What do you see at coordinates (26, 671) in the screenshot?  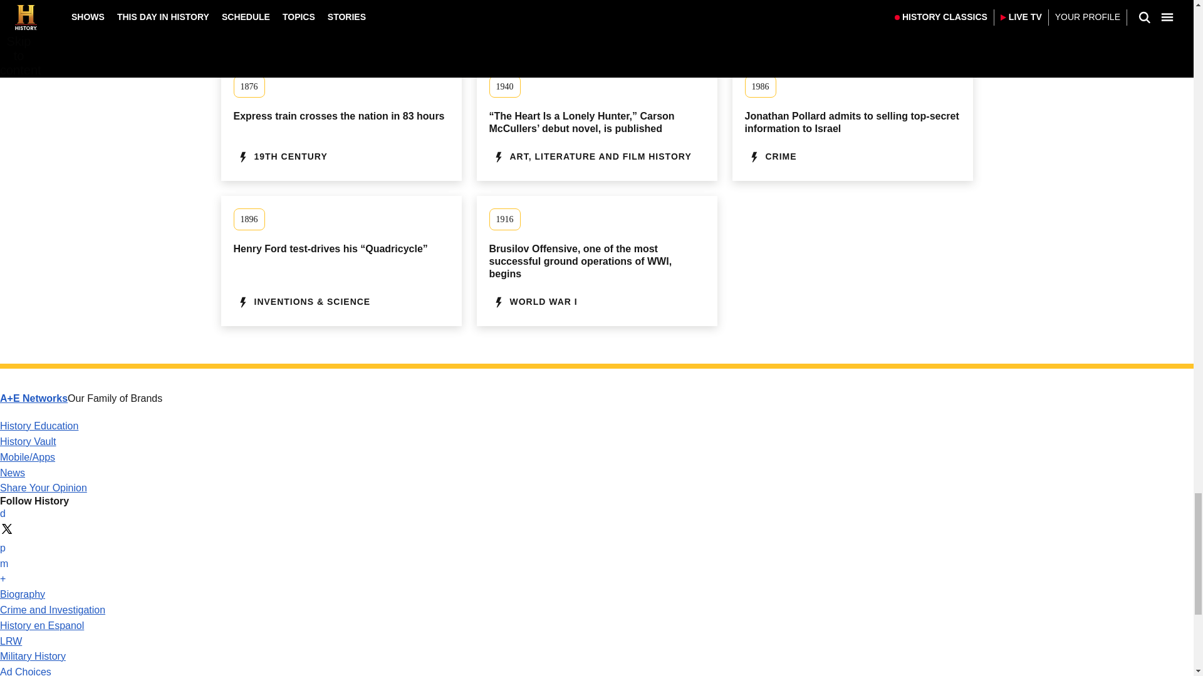 I see `Visit Ad Choices` at bounding box center [26, 671].